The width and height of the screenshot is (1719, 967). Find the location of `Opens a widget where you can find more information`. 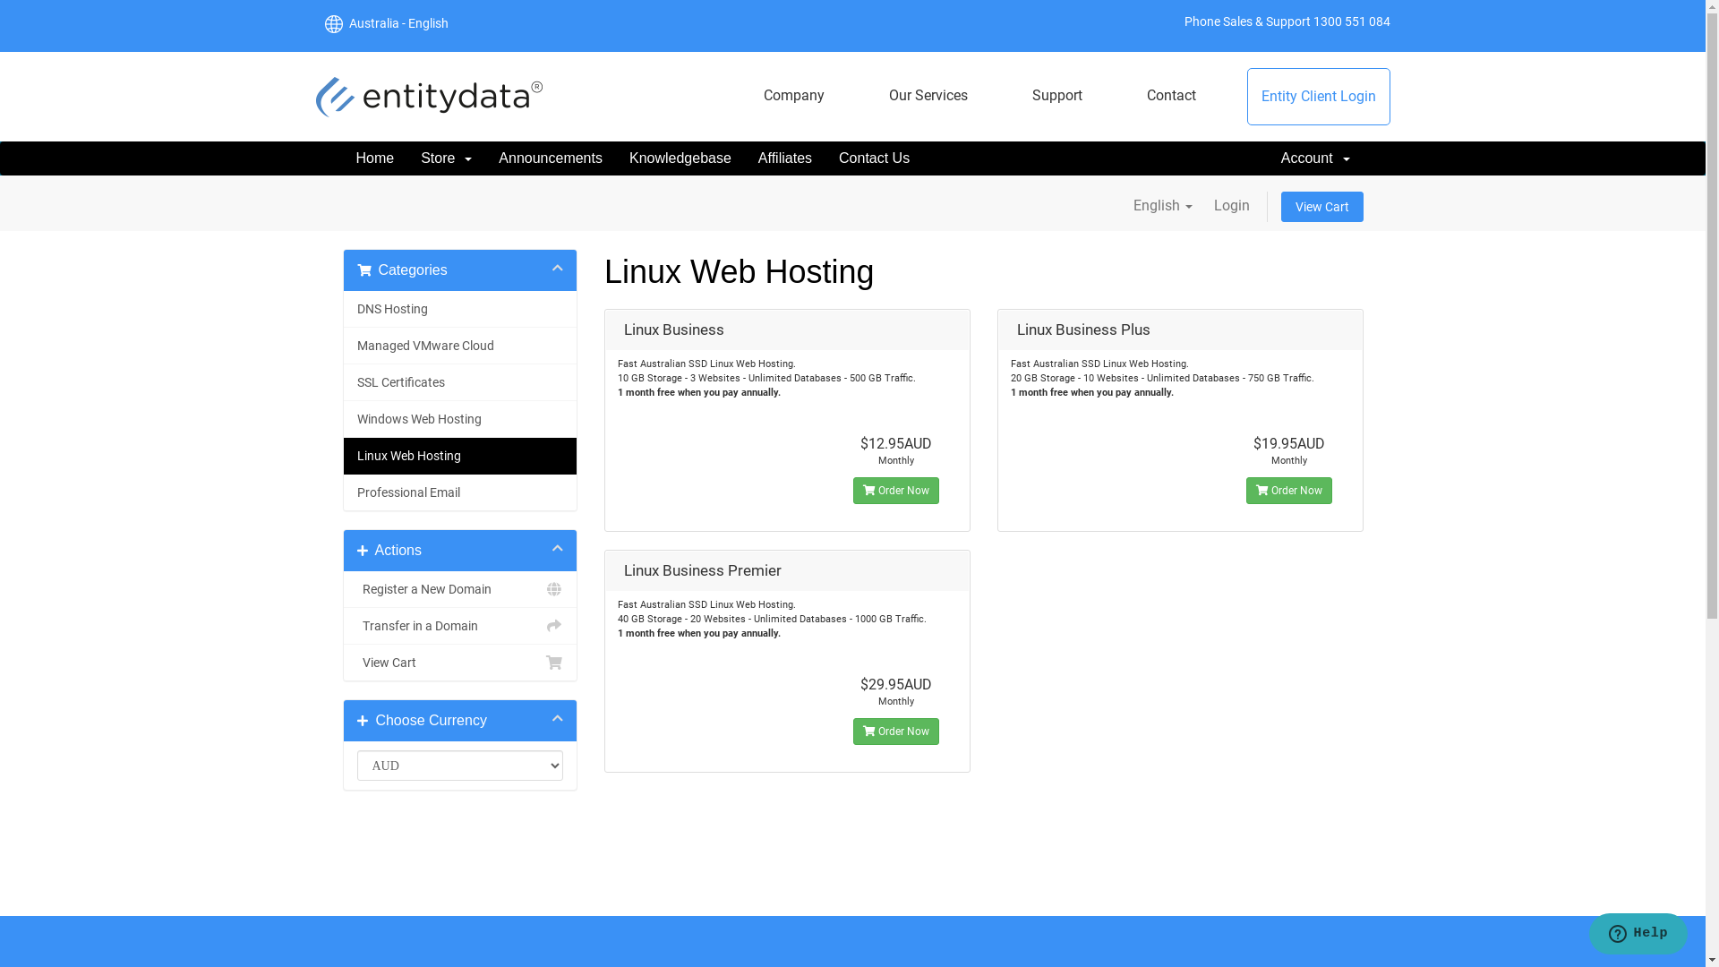

Opens a widget where you can find more information is located at coordinates (1638, 936).